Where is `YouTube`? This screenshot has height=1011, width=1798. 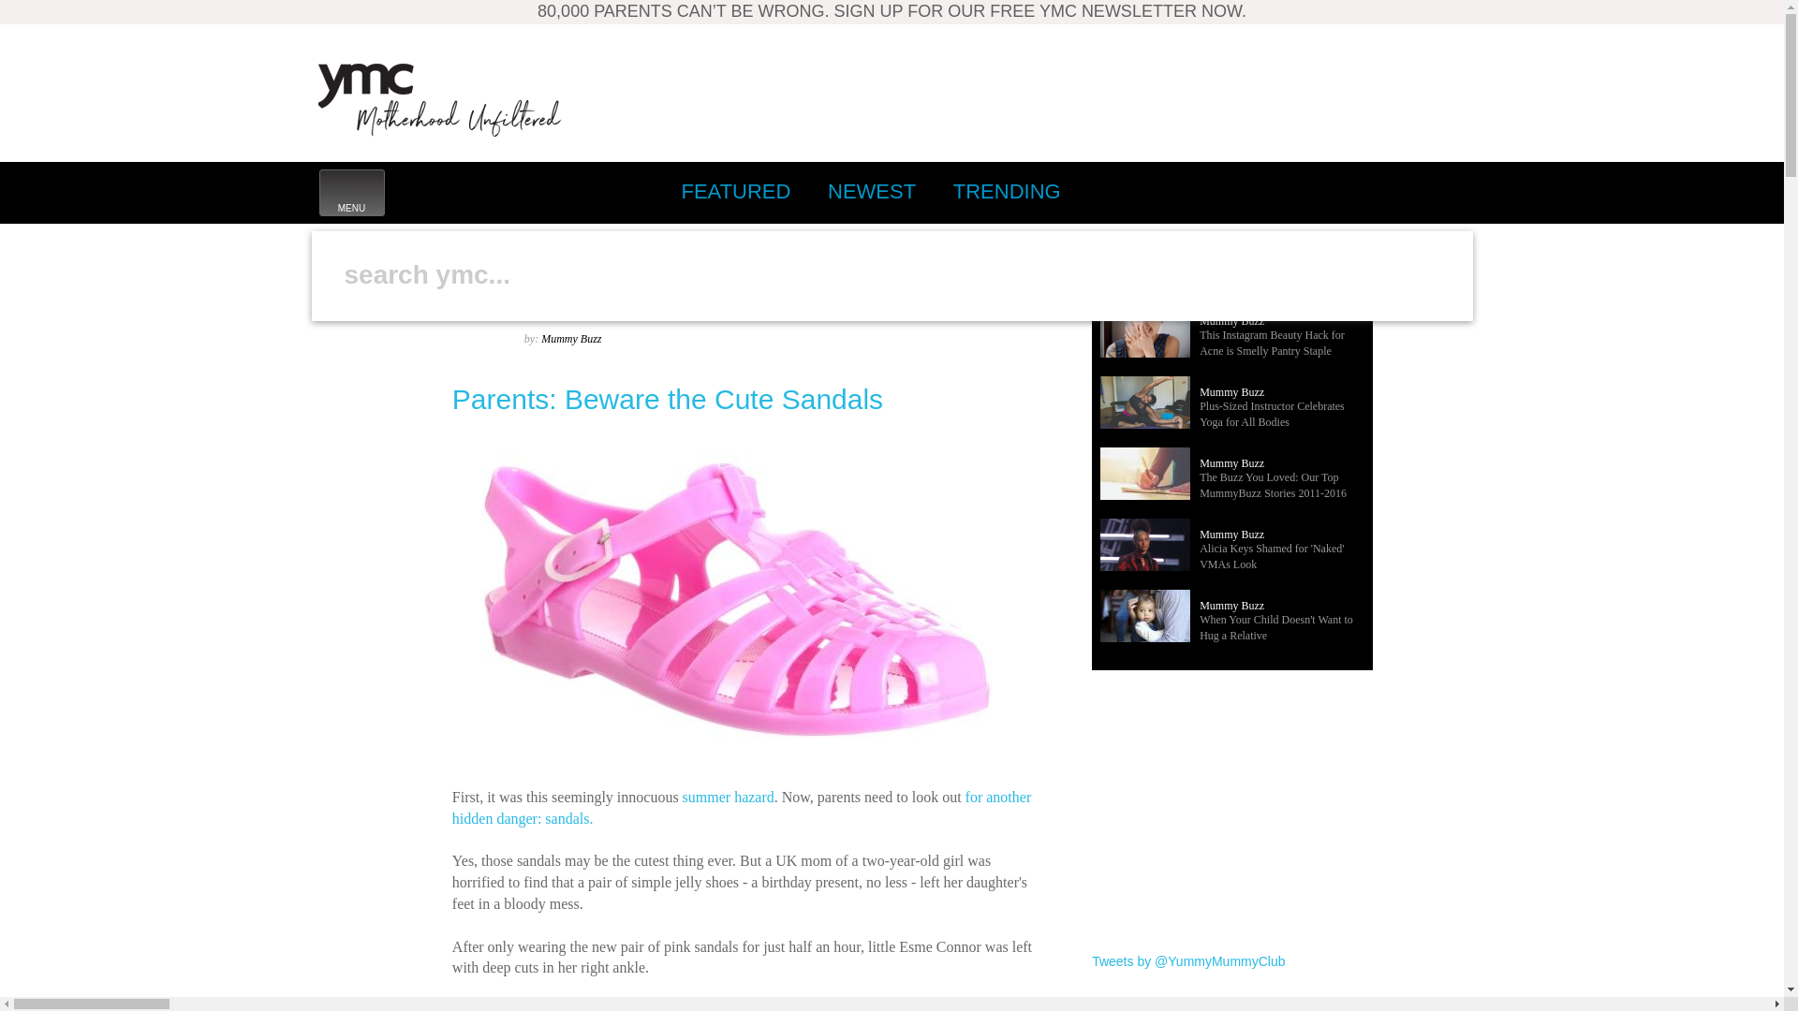 YouTube is located at coordinates (1444, 191).